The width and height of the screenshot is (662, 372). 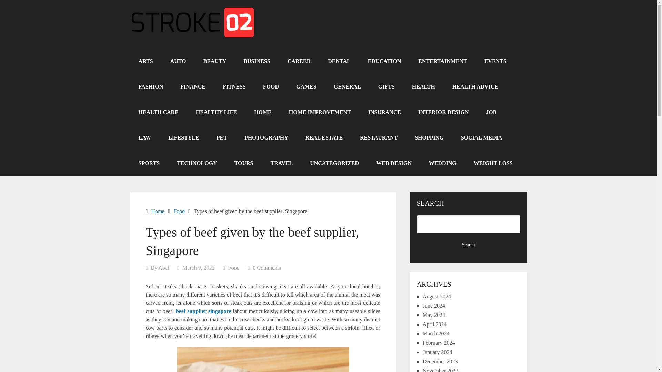 What do you see at coordinates (386, 87) in the screenshot?
I see `GIFTS` at bounding box center [386, 87].